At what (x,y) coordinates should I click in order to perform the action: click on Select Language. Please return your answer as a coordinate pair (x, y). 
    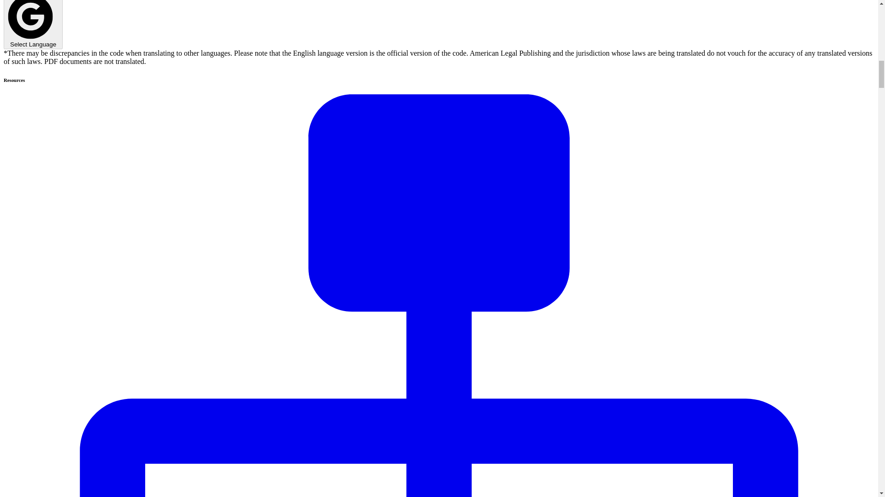
    Looking at the image, I should click on (33, 24).